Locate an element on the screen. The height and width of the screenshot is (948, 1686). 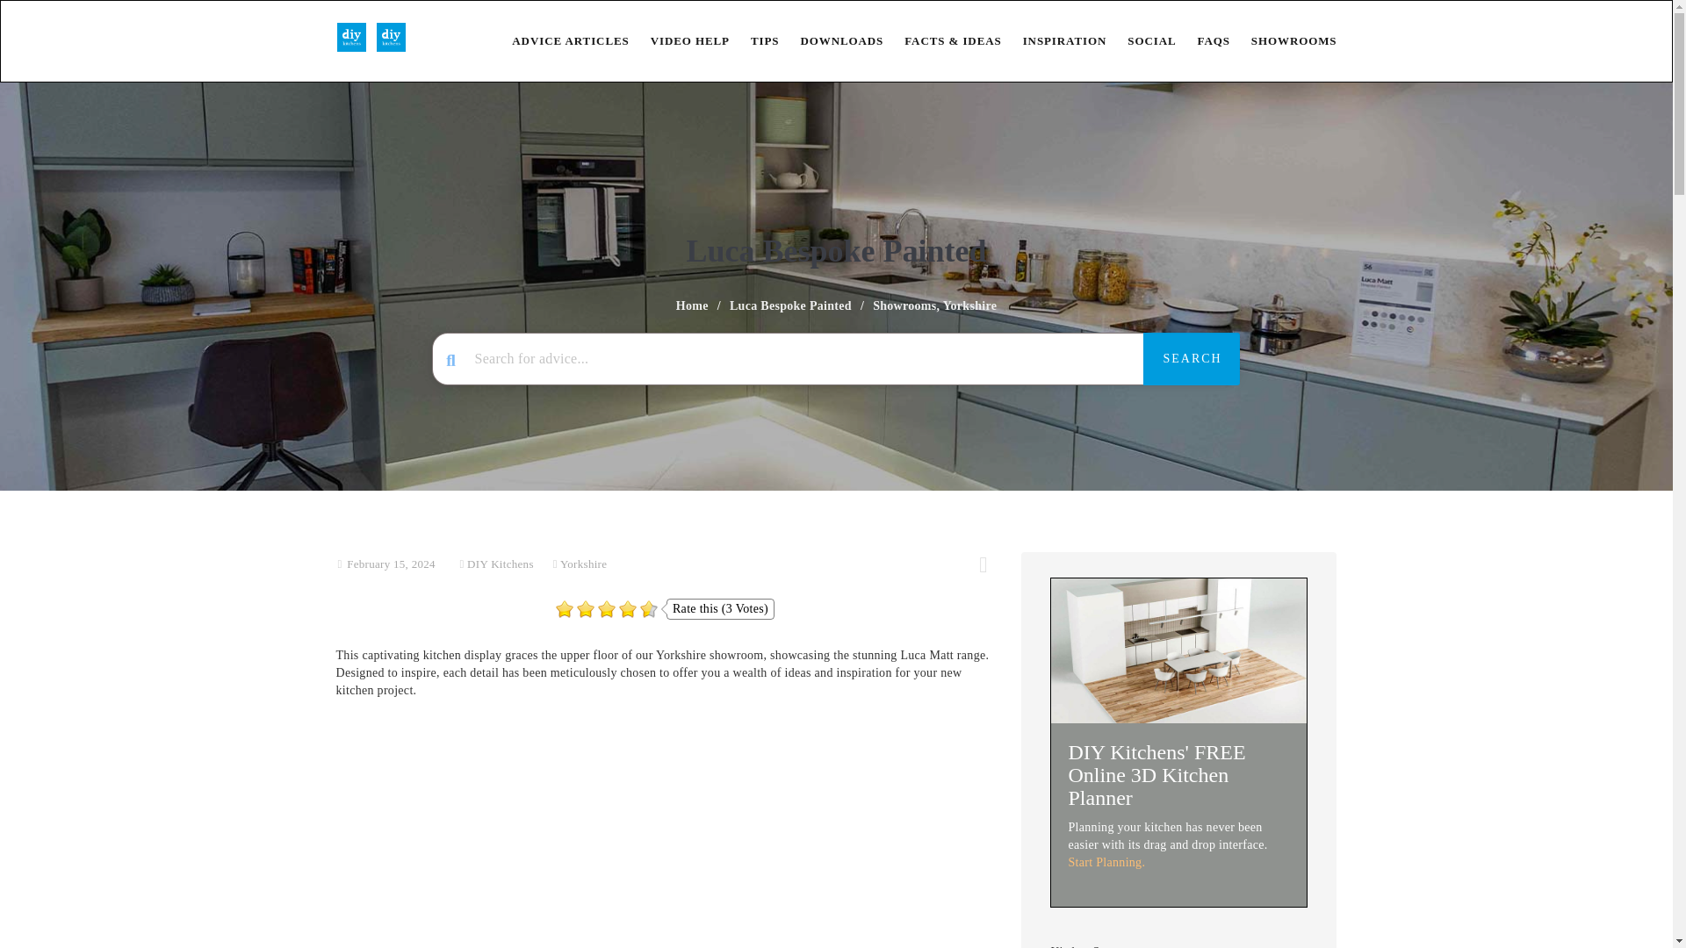
February 15, 2024 is located at coordinates (390, 564).